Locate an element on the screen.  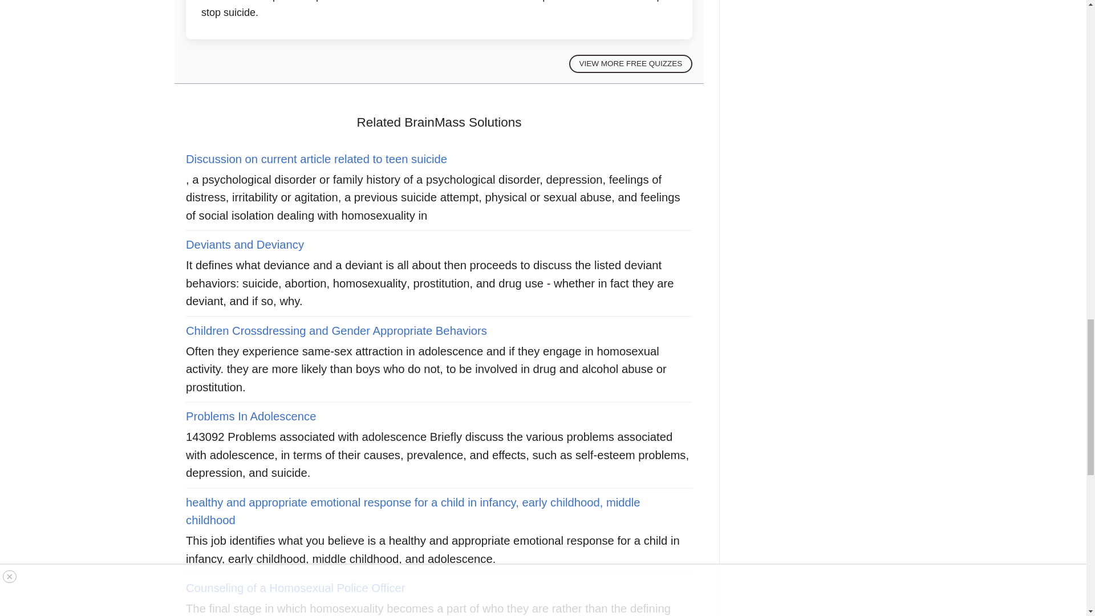
VIEW MORE FREE QUIZZES is located at coordinates (631, 64).